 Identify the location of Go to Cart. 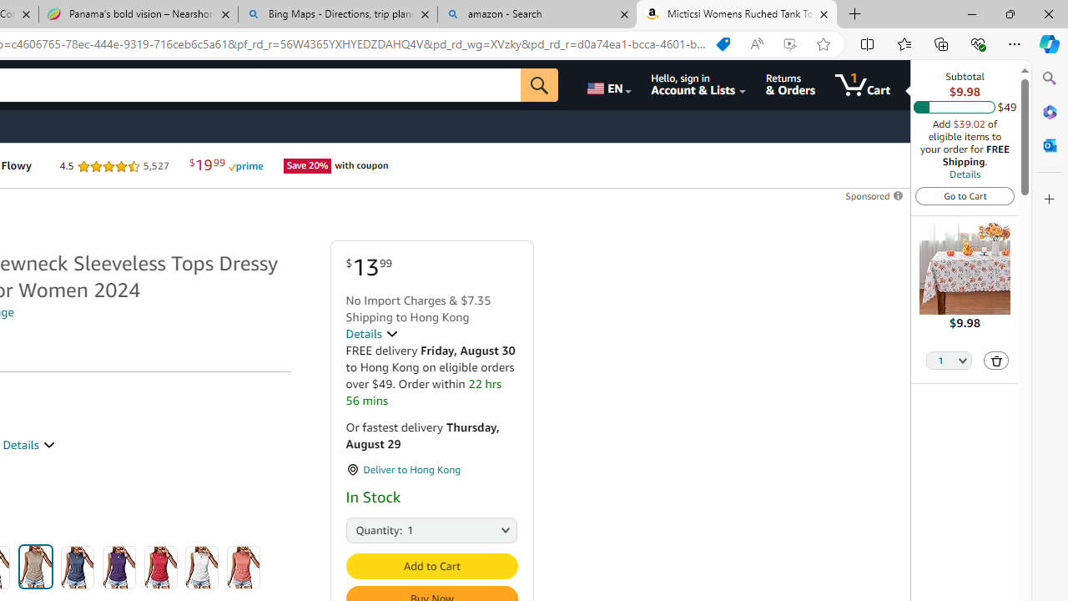
(965, 195).